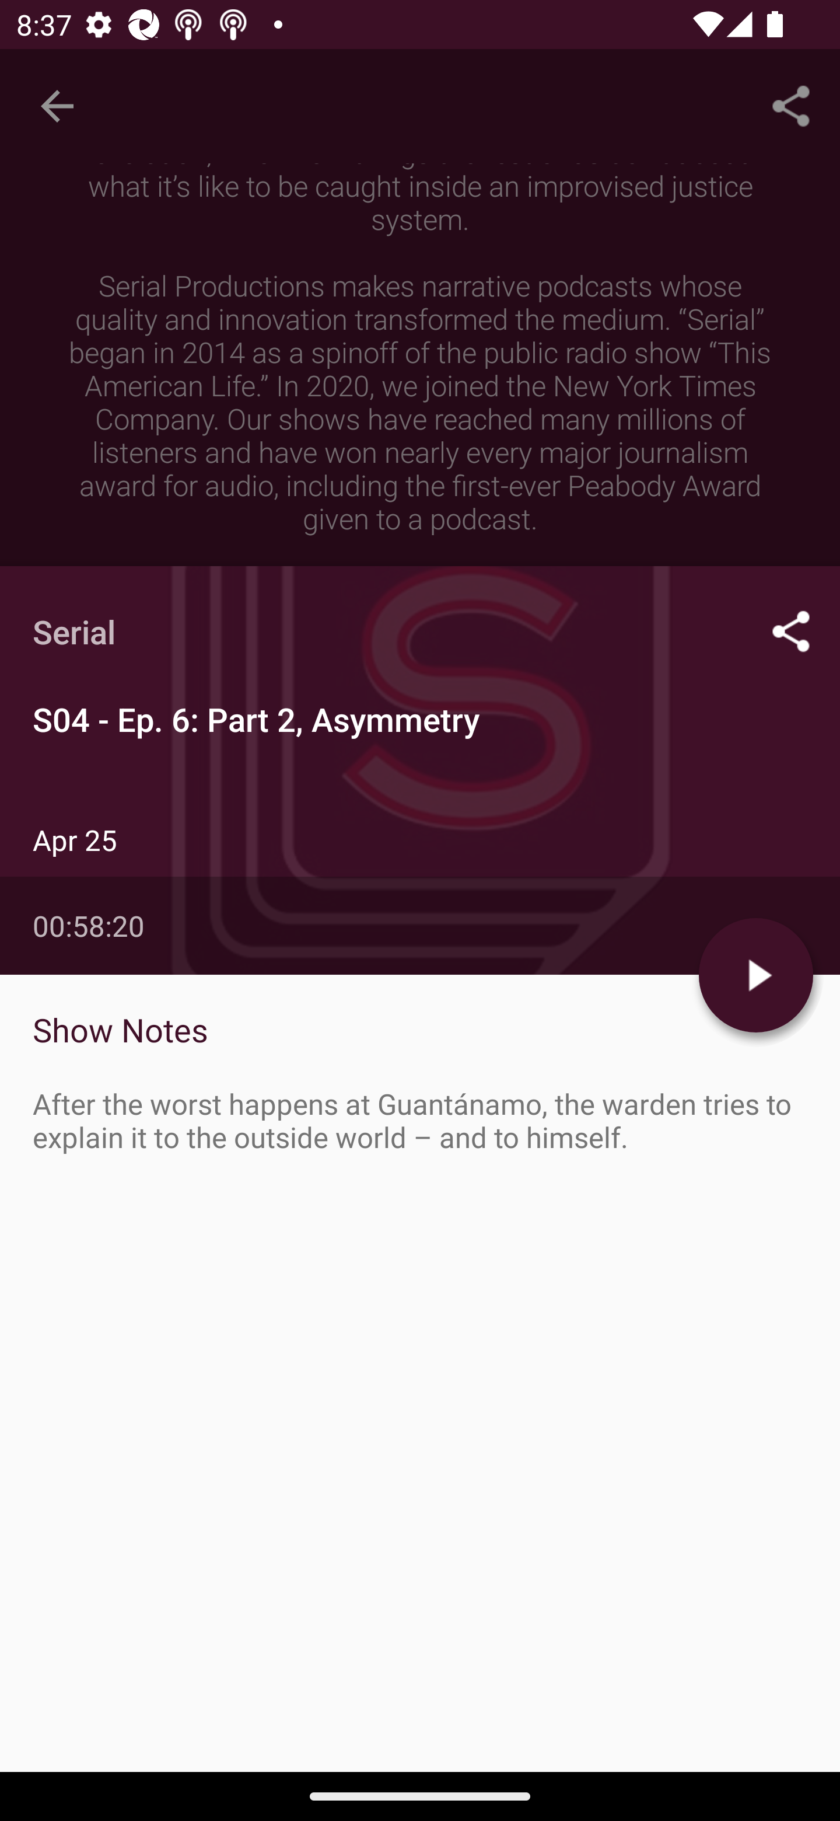 This screenshot has width=840, height=1821. Describe the element at coordinates (420, 1007) in the screenshot. I see `Apr 25 S04 - Ep. 6: Part 2, Asymmetry` at that location.